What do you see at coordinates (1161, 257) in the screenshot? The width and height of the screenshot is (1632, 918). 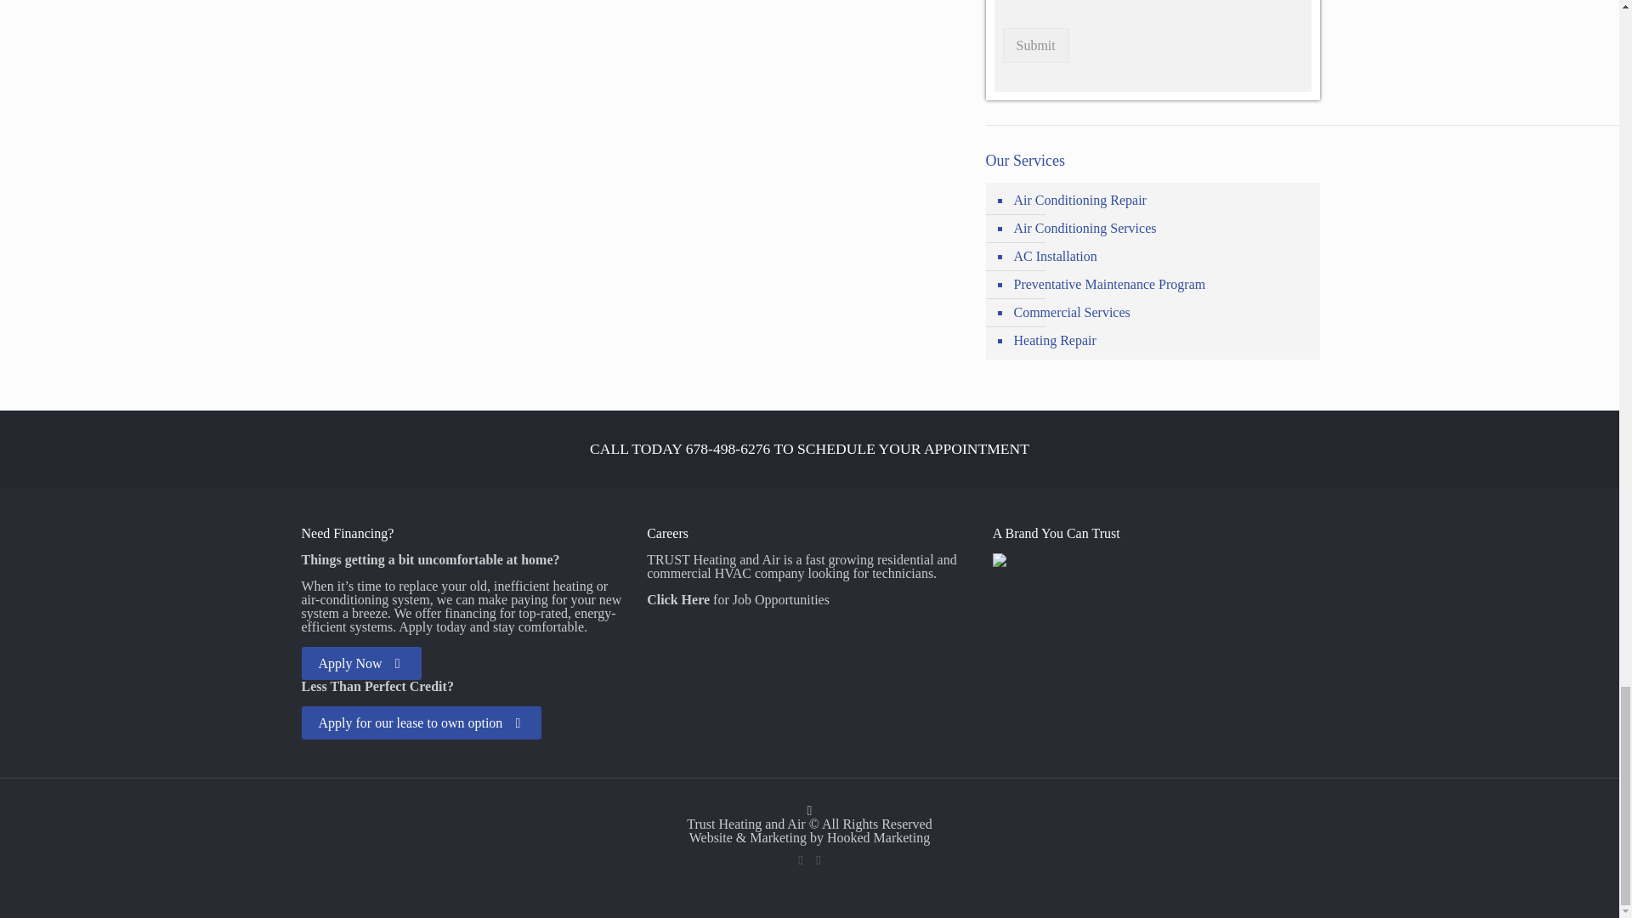 I see `AC Installation` at bounding box center [1161, 257].